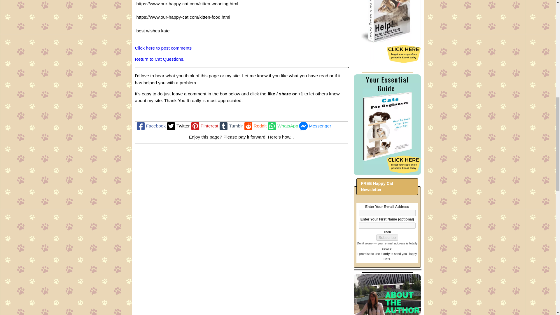 This screenshot has height=315, width=560. What do you see at coordinates (387, 63) in the screenshot?
I see `Go to My Cat Is Having Kittens - A Helpful Ebook` at bounding box center [387, 63].